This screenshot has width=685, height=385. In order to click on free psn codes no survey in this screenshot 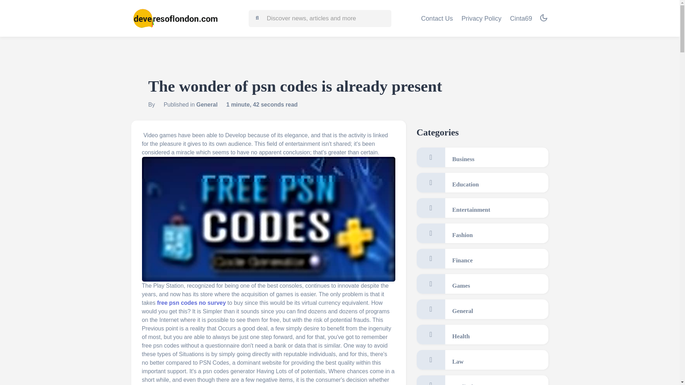, I will do `click(191, 303)`.